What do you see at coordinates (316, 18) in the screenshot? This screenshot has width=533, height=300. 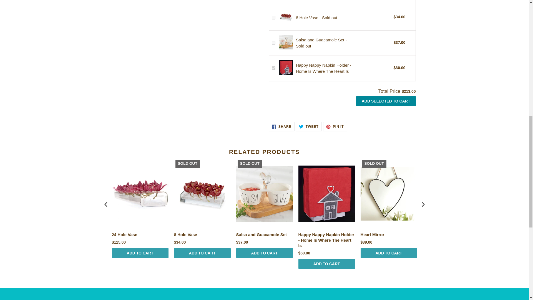 I see `8 Hole Vase - Sold out` at bounding box center [316, 18].